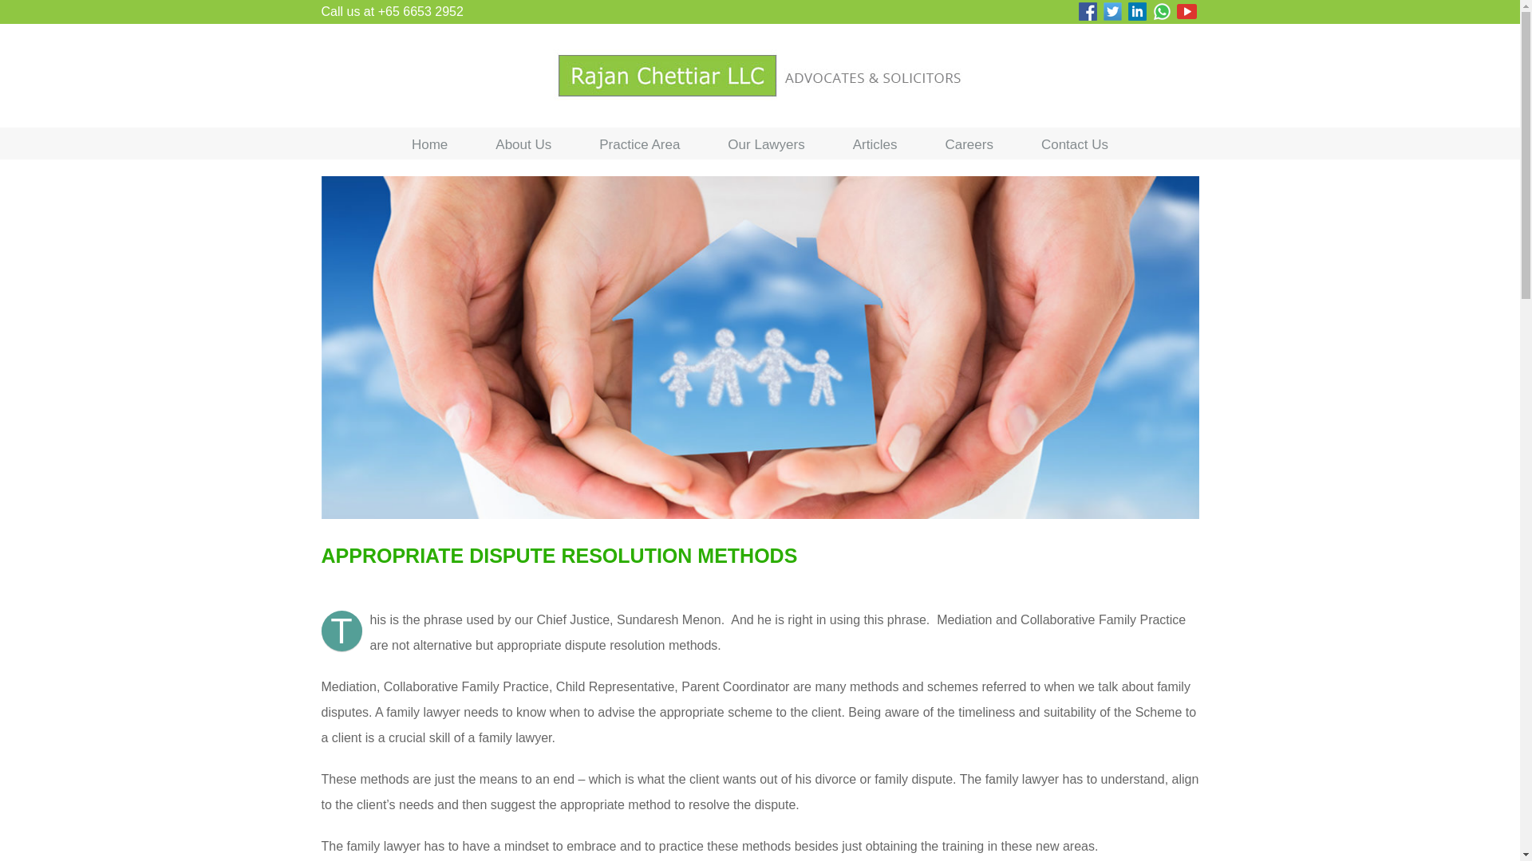 This screenshot has width=1532, height=861. I want to click on Our Lawyers, so click(766, 143).